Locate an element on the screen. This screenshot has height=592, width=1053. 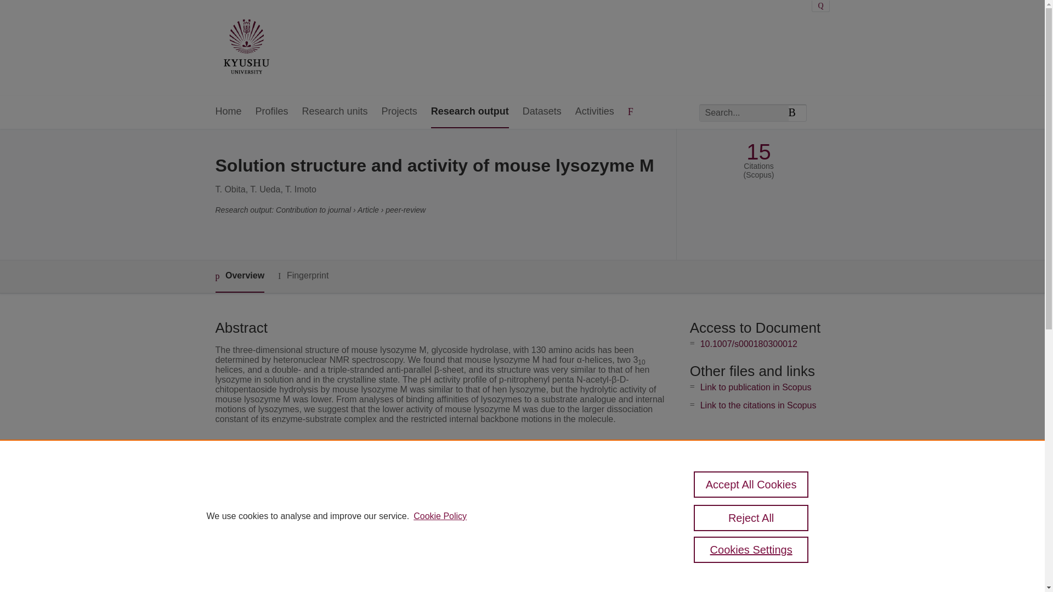
Projects is located at coordinates (399, 112).